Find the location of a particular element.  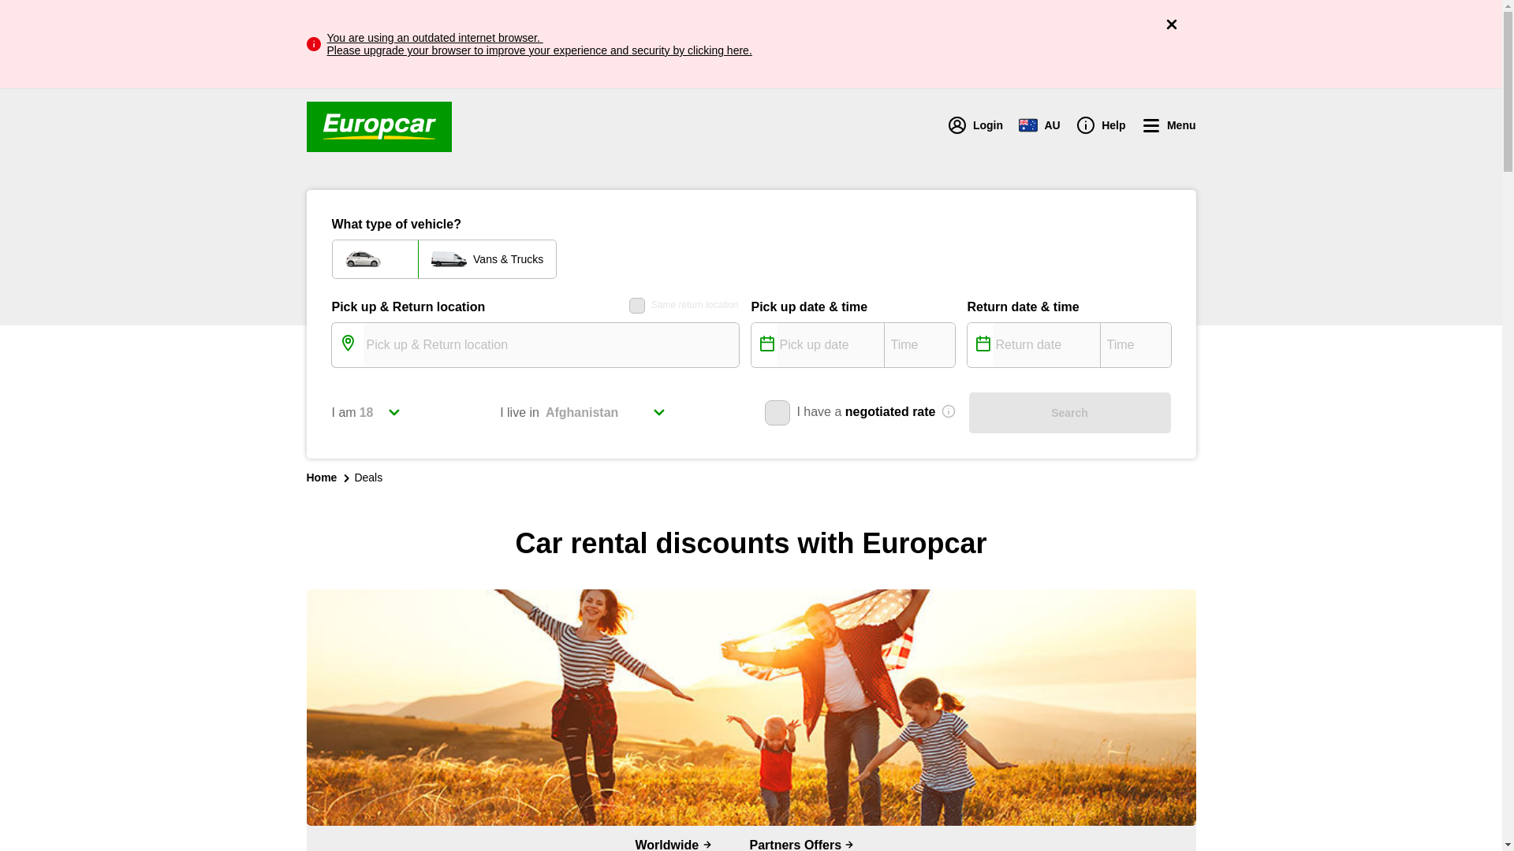

AU is located at coordinates (1039, 125).